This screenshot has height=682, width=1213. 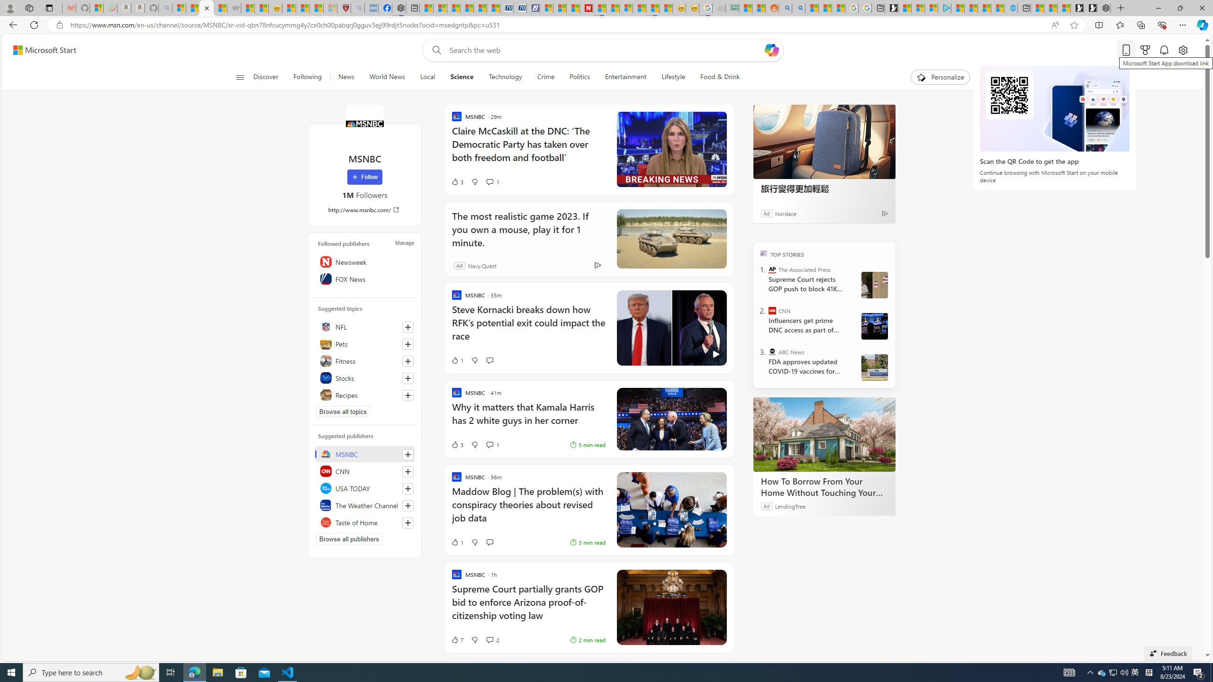 What do you see at coordinates (716, 77) in the screenshot?
I see `Food & Drink` at bounding box center [716, 77].